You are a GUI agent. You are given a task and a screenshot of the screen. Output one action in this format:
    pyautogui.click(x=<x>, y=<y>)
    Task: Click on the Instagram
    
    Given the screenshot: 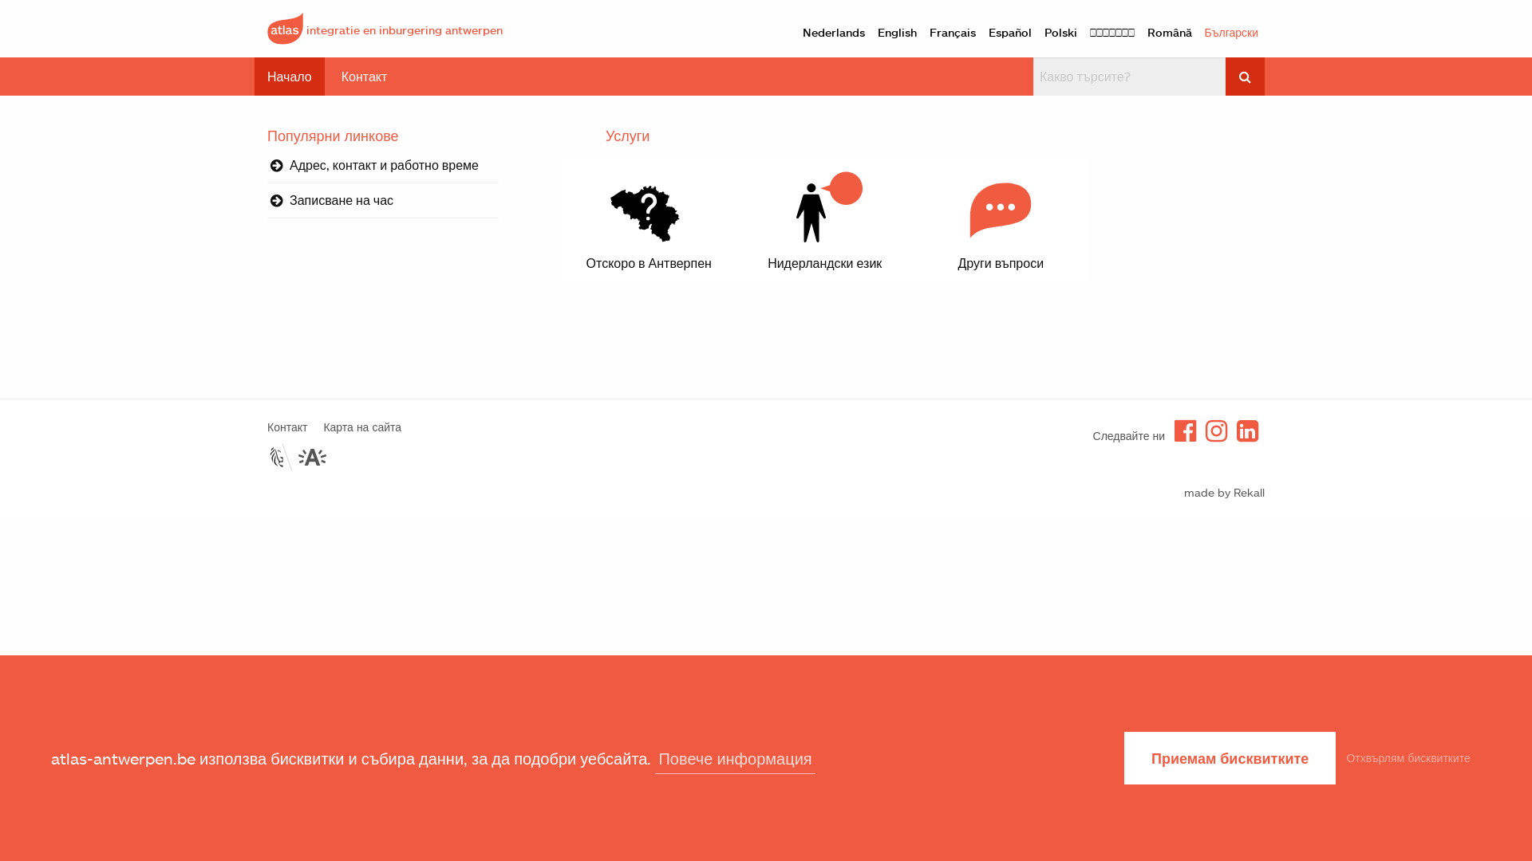 What is the action you would take?
    pyautogui.click(x=1216, y=431)
    